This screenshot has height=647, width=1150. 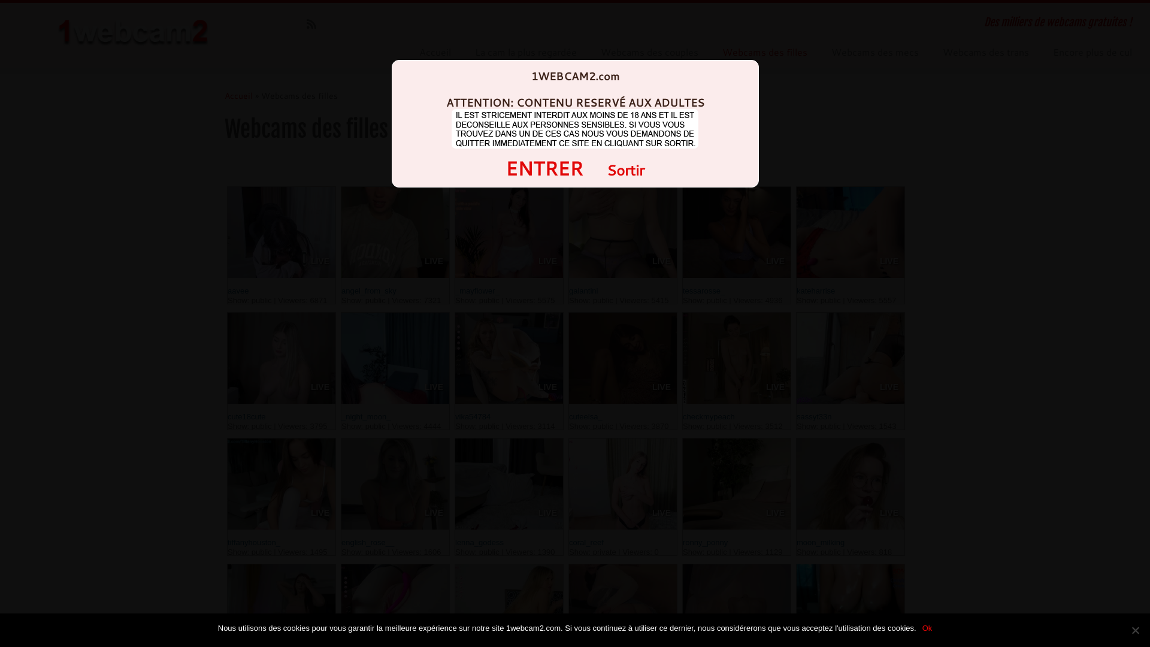 What do you see at coordinates (547, 261) in the screenshot?
I see `LIVE` at bounding box center [547, 261].